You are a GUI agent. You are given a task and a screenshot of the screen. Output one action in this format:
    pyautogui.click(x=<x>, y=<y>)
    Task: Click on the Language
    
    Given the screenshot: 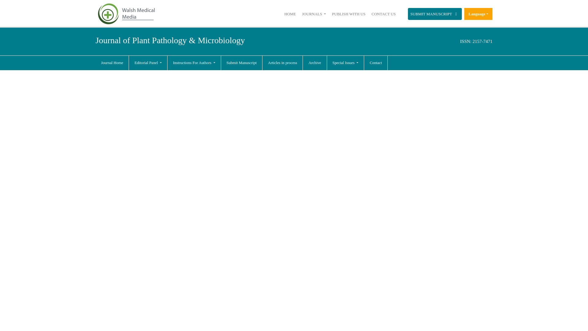 What is the action you would take?
    pyautogui.click(x=478, y=13)
    